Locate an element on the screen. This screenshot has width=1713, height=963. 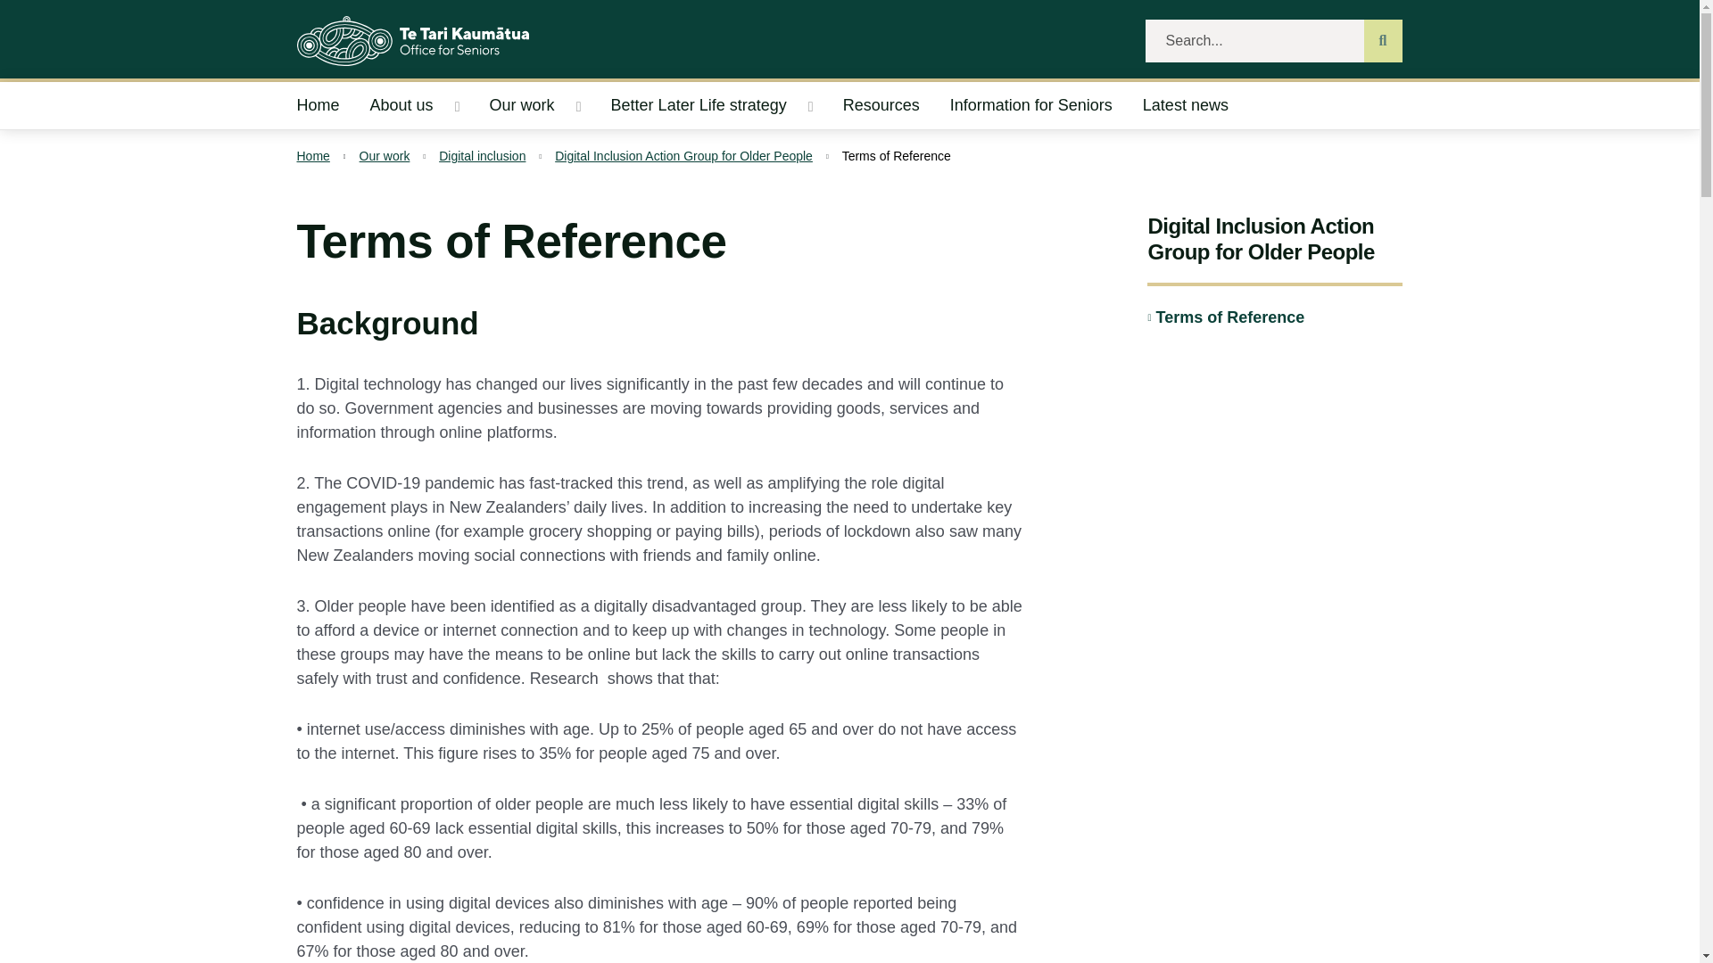
Better Later Life strategy is located at coordinates (692, 105).